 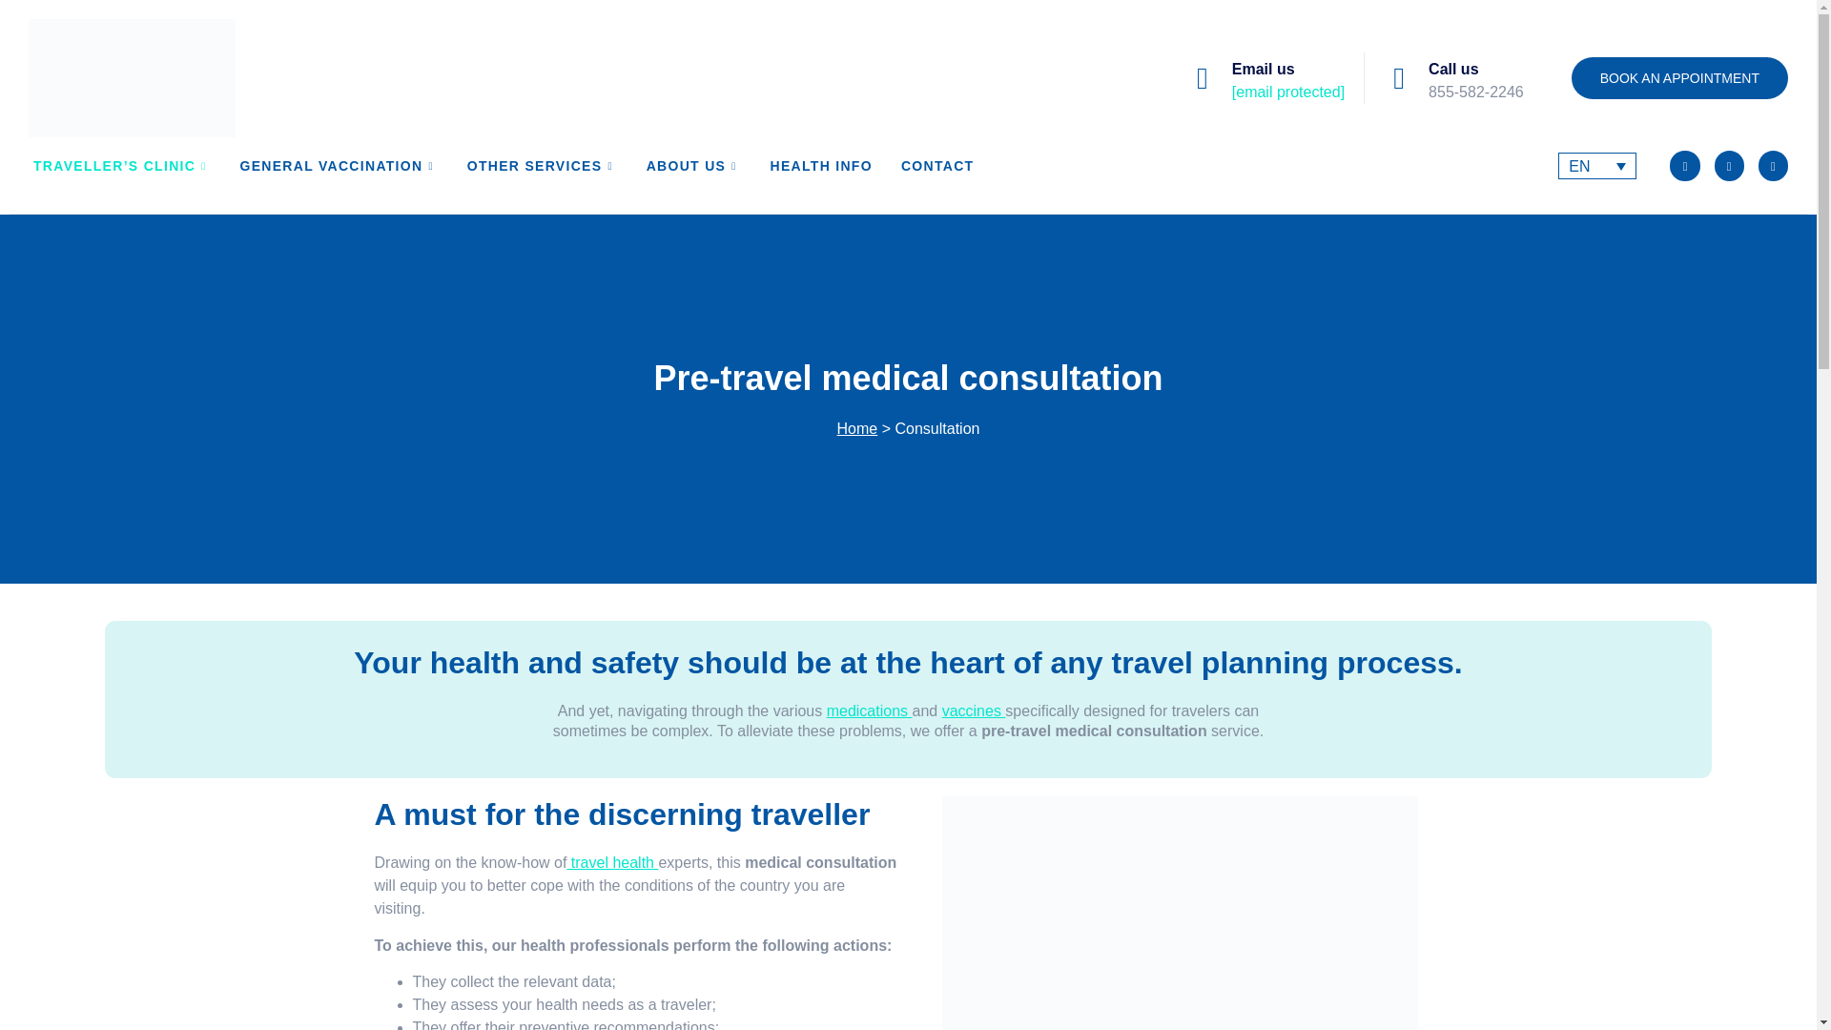 What do you see at coordinates (1452, 69) in the screenshot?
I see `Call us` at bounding box center [1452, 69].